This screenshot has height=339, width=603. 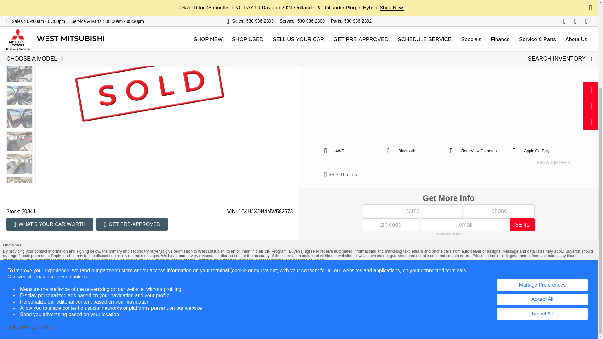 What do you see at coordinates (542, 170) in the screenshot?
I see `Manage Preferences` at bounding box center [542, 170].